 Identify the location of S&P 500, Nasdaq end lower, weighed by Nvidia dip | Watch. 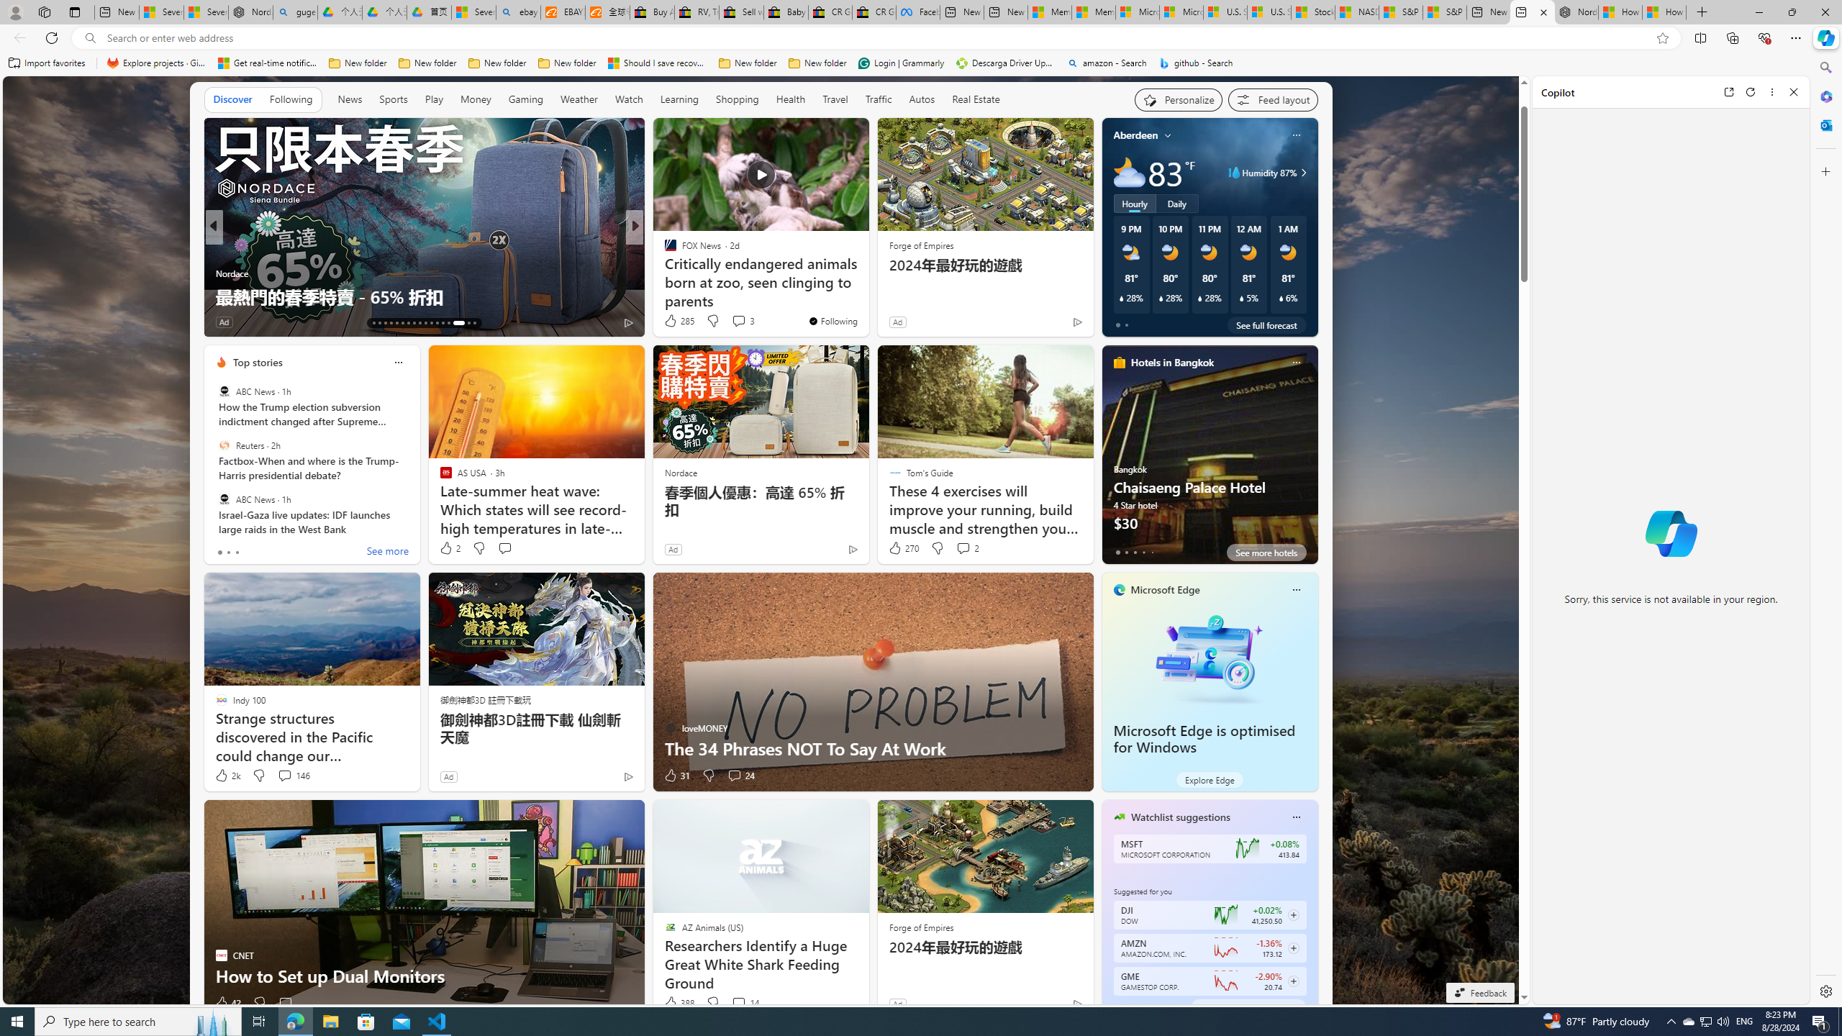
(1445, 12).